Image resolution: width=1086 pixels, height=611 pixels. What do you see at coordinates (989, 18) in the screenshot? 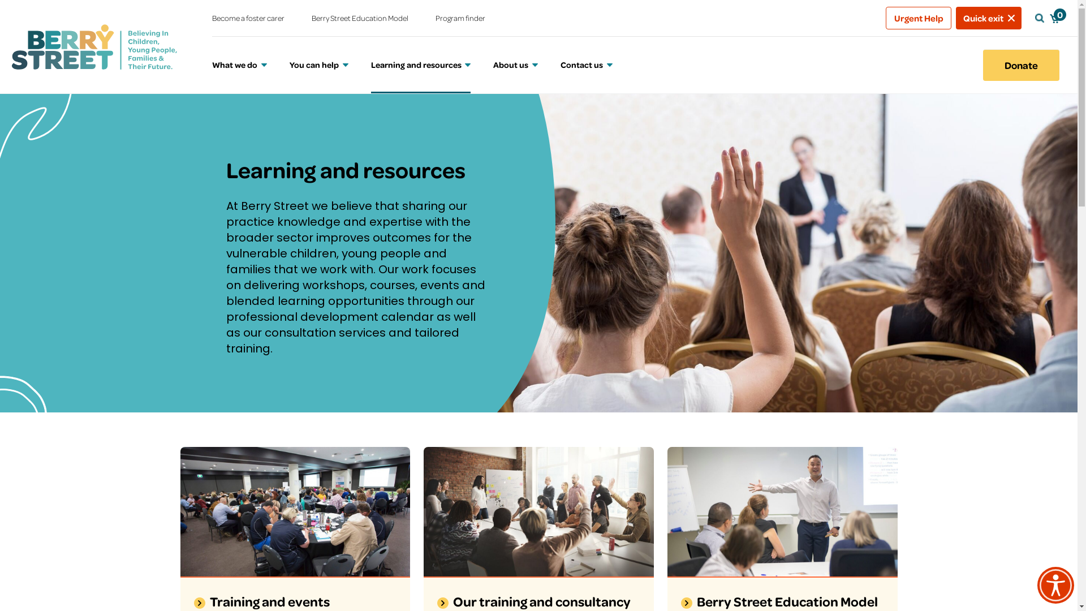
I see `Quick exit` at bounding box center [989, 18].